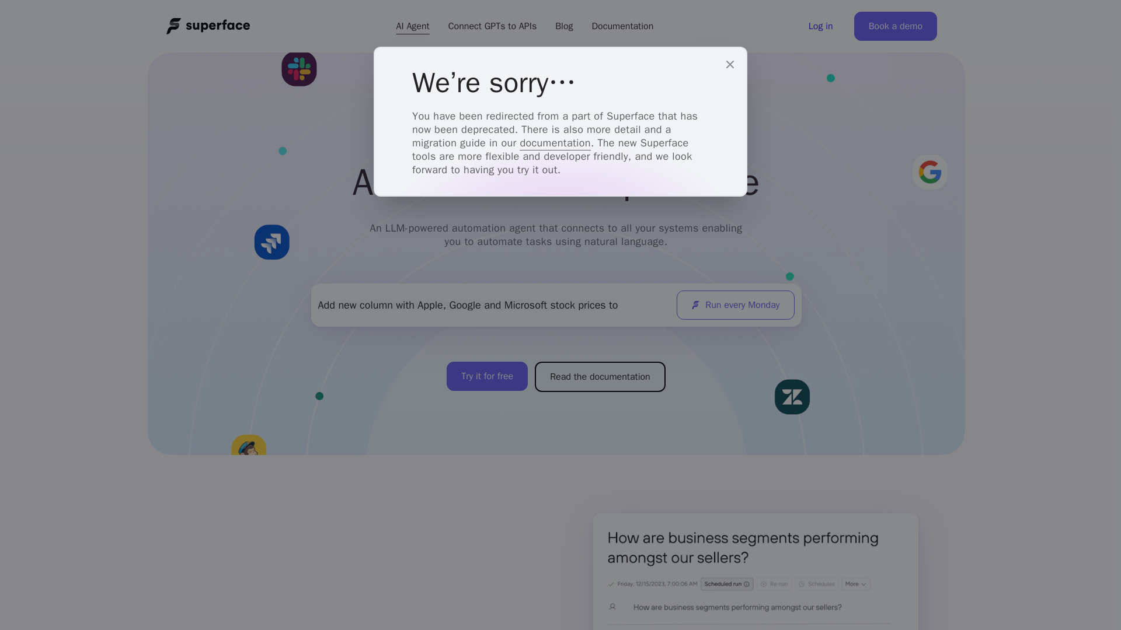 This screenshot has width=1121, height=630. I want to click on Connect GPTs to APIs, so click(493, 26).